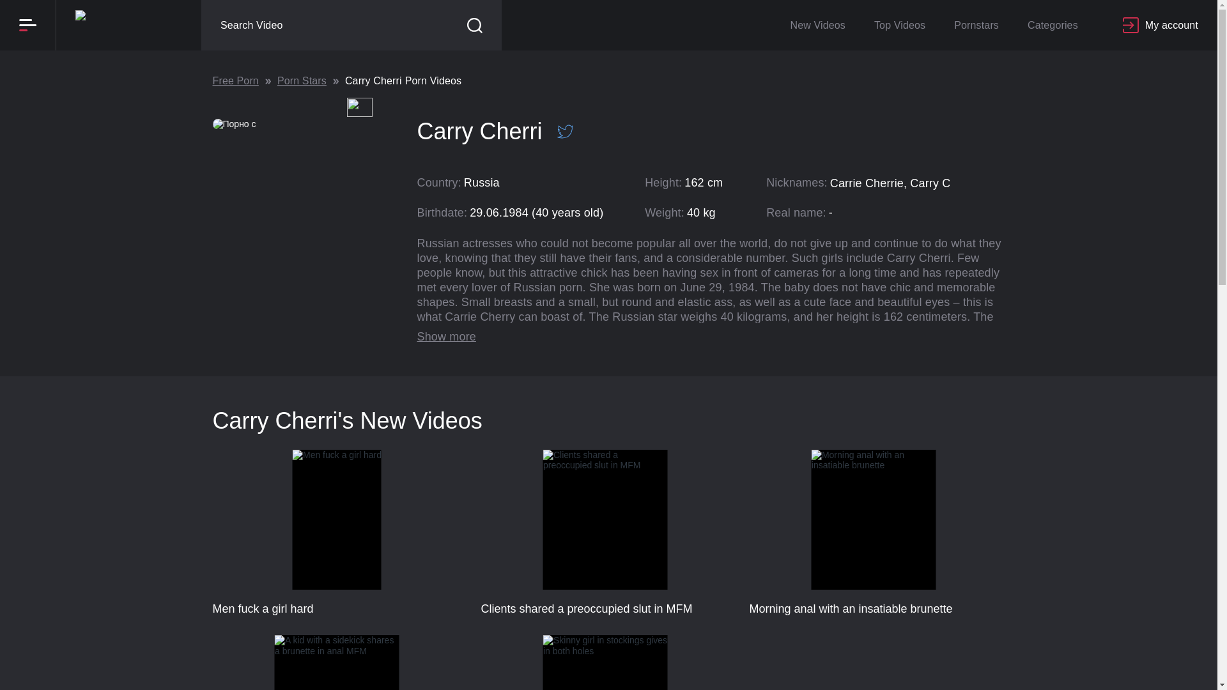 This screenshot has width=1227, height=690. I want to click on New Videos, so click(817, 25).